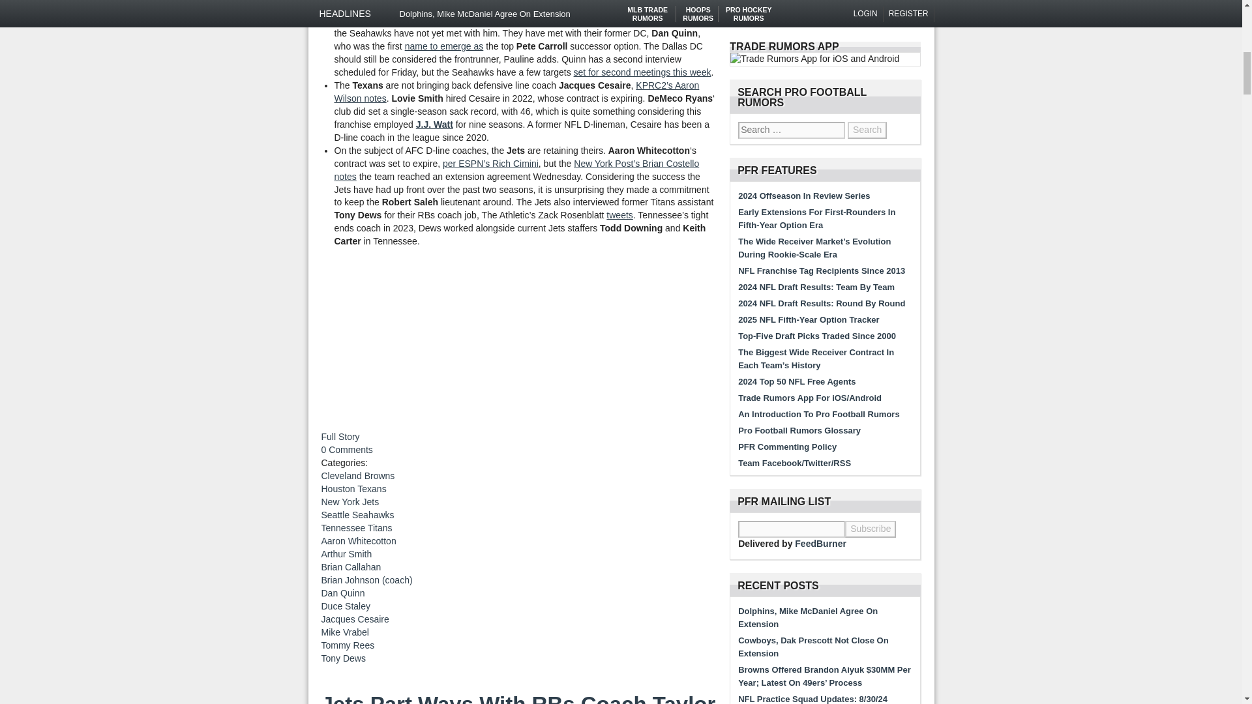  Describe the element at coordinates (350, 502) in the screenshot. I see `View all posts in New York Jets` at that location.